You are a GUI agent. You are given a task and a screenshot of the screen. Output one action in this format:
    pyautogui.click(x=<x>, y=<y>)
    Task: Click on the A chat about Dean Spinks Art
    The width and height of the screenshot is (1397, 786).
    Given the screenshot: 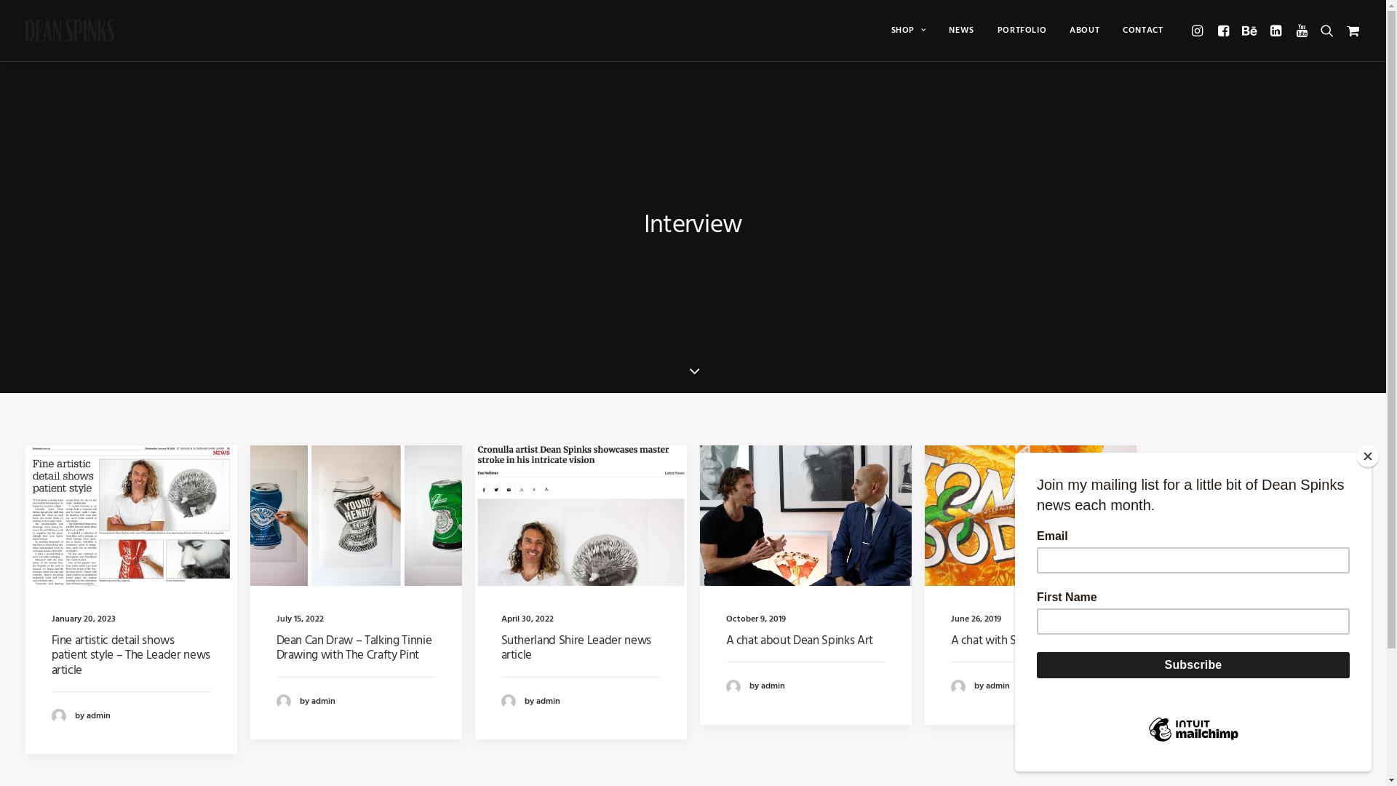 What is the action you would take?
    pyautogui.click(x=800, y=640)
    